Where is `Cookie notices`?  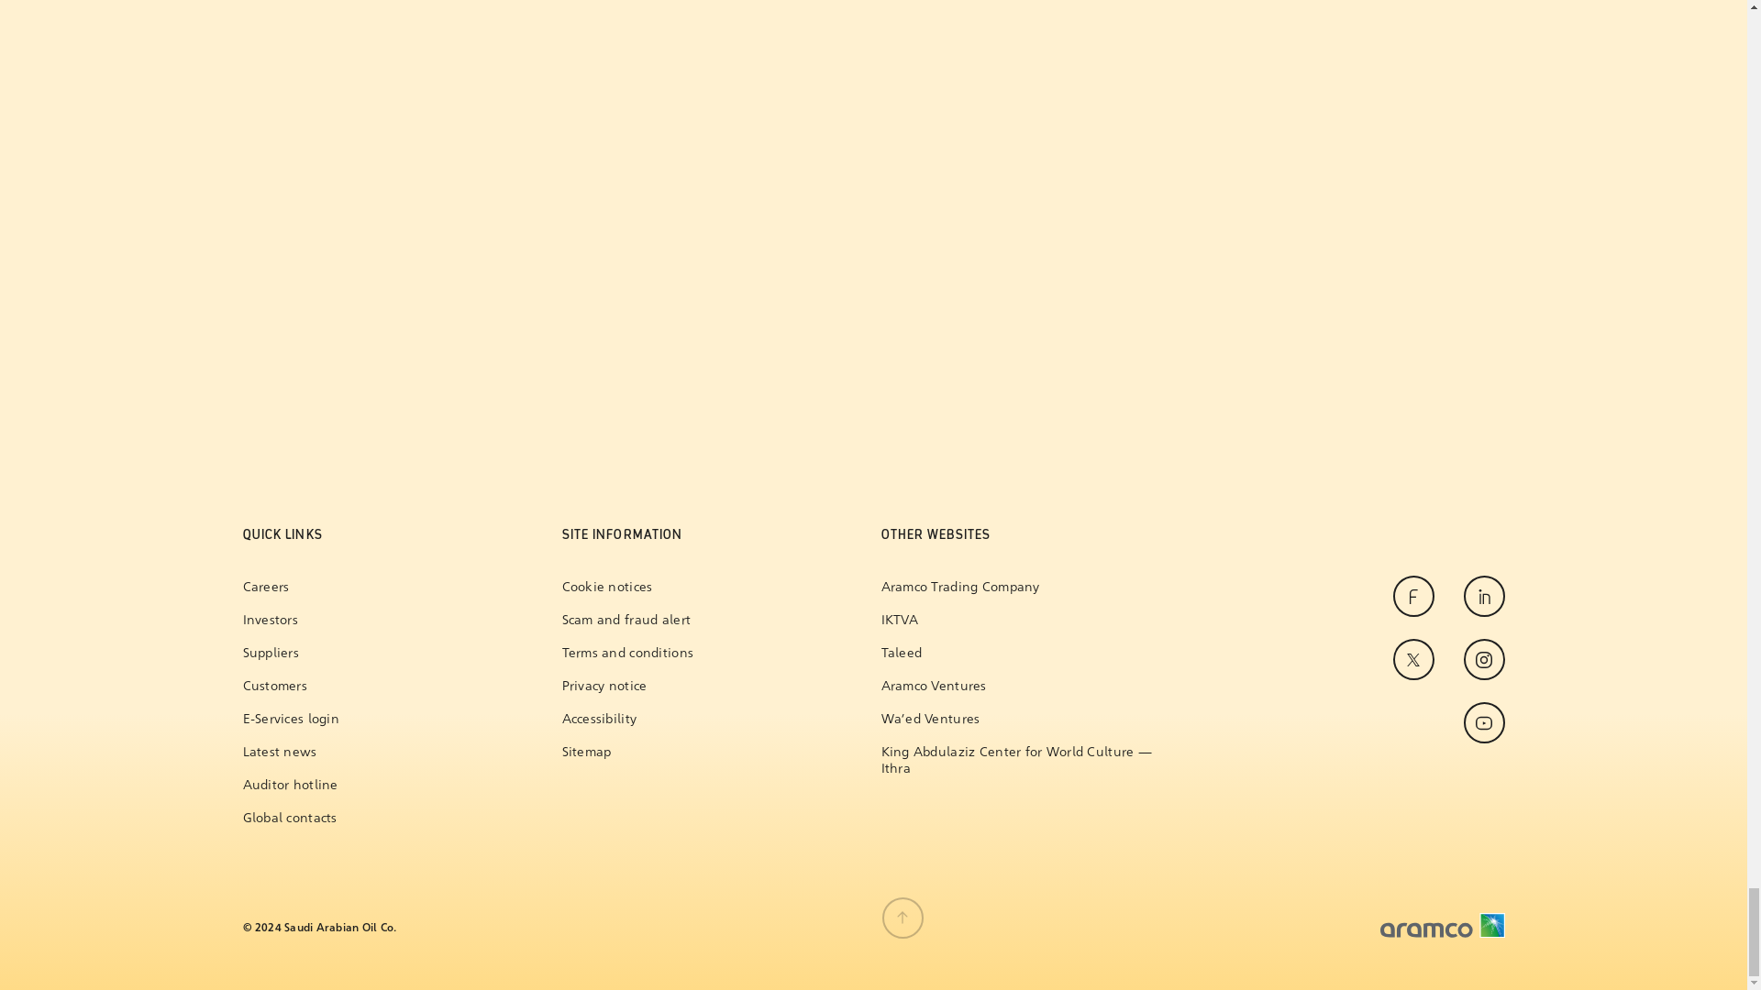
Cookie notices is located at coordinates (627, 587).